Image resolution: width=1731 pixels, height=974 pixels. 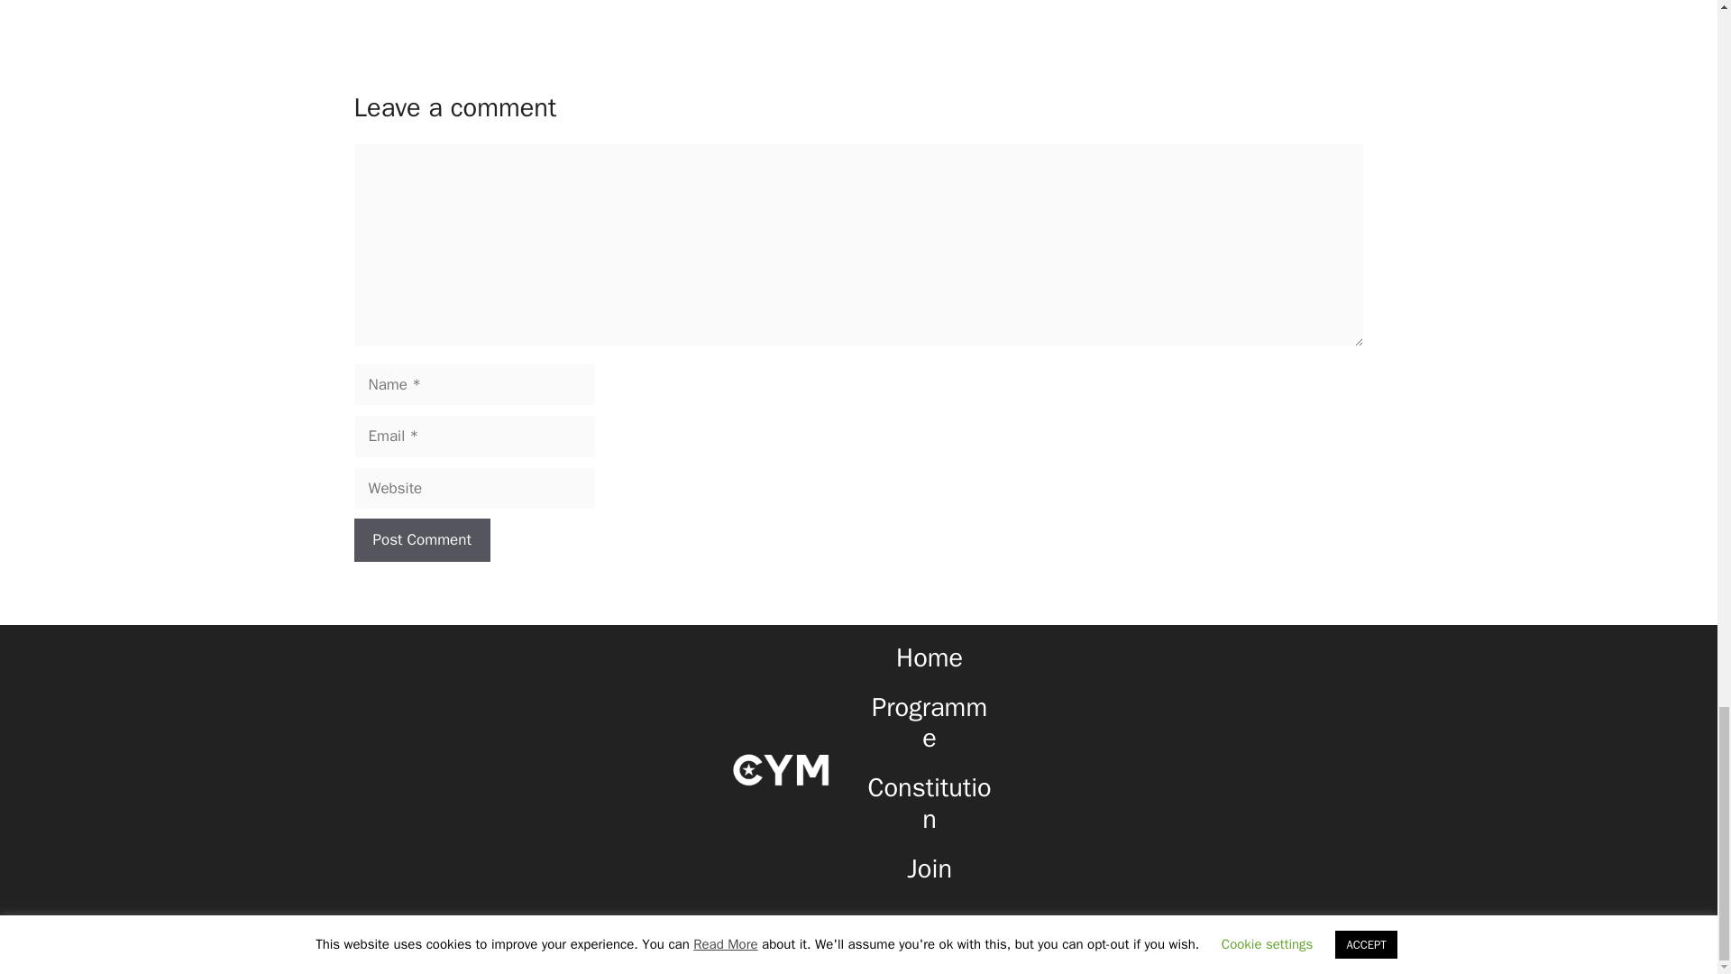 What do you see at coordinates (996, 946) in the screenshot?
I see `GeneratePress` at bounding box center [996, 946].